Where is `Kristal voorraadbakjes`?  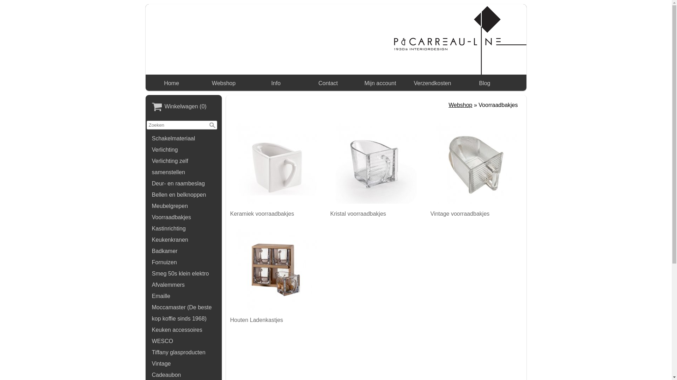
Kristal voorraadbakjes is located at coordinates (376, 168).